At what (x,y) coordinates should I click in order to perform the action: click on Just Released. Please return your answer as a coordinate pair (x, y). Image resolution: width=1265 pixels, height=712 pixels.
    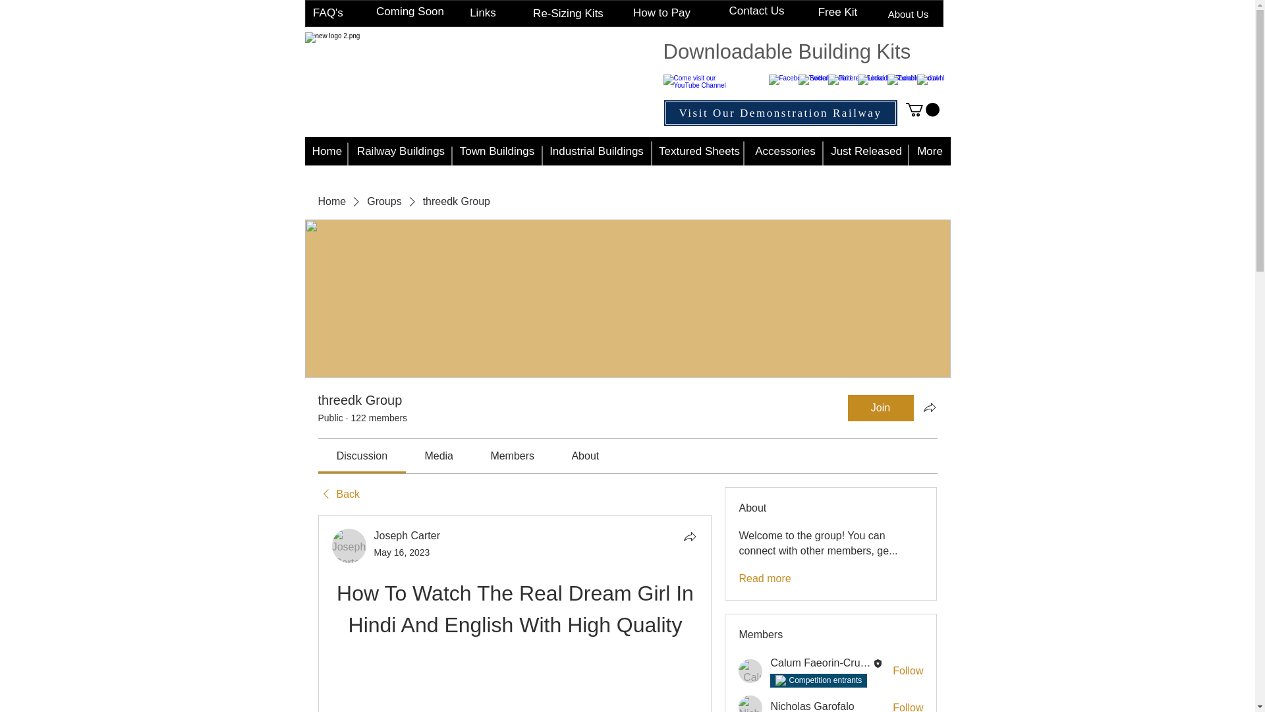
    Looking at the image, I should click on (866, 151).